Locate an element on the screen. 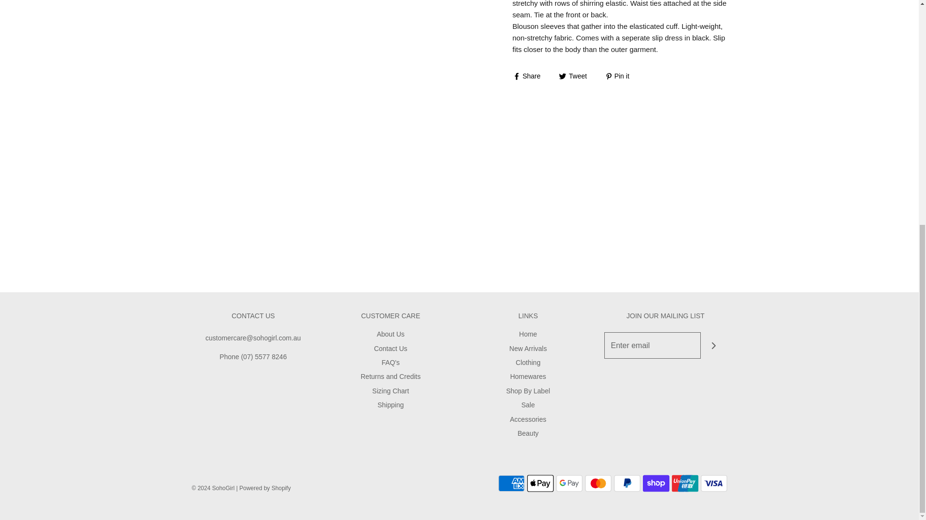  Google Pay is located at coordinates (569, 483).